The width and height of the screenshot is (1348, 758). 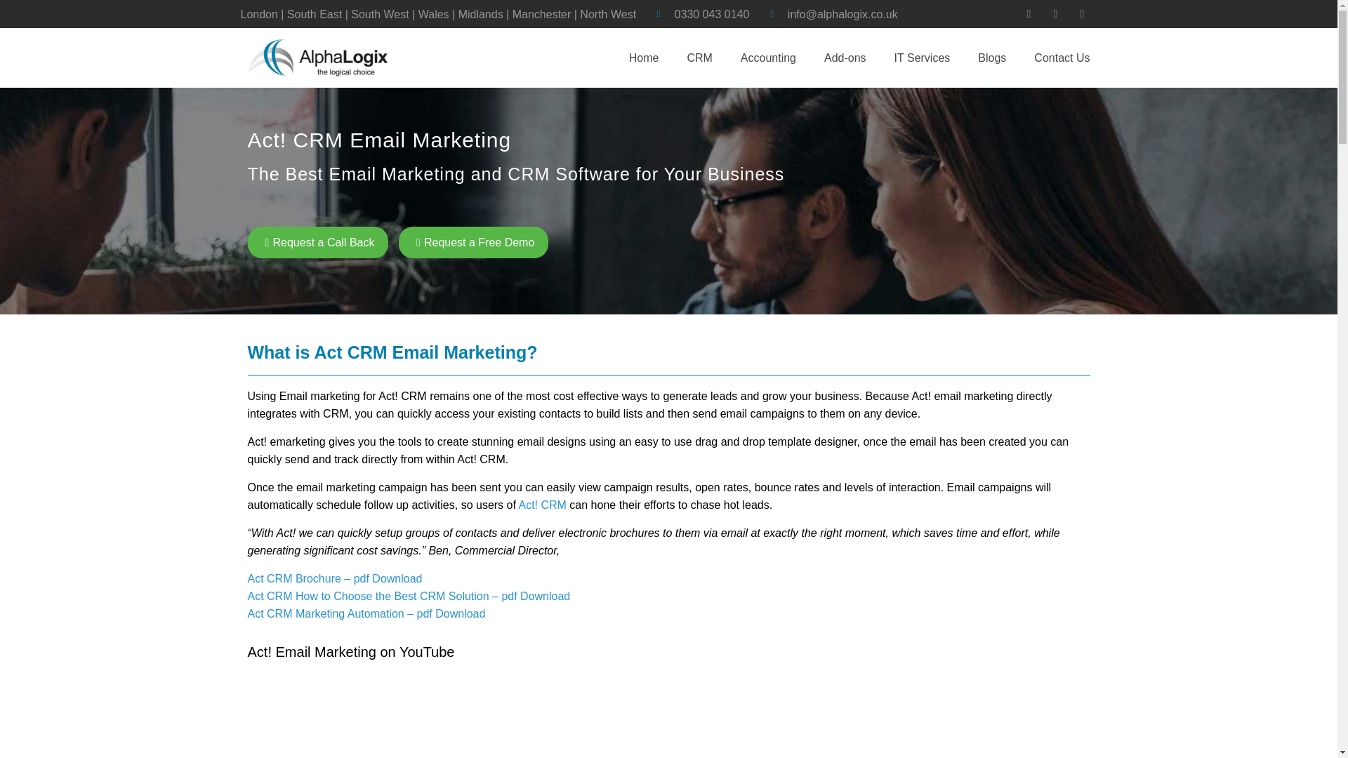 I want to click on Act CRM Marketing Automation - pdf Download, so click(x=366, y=613).